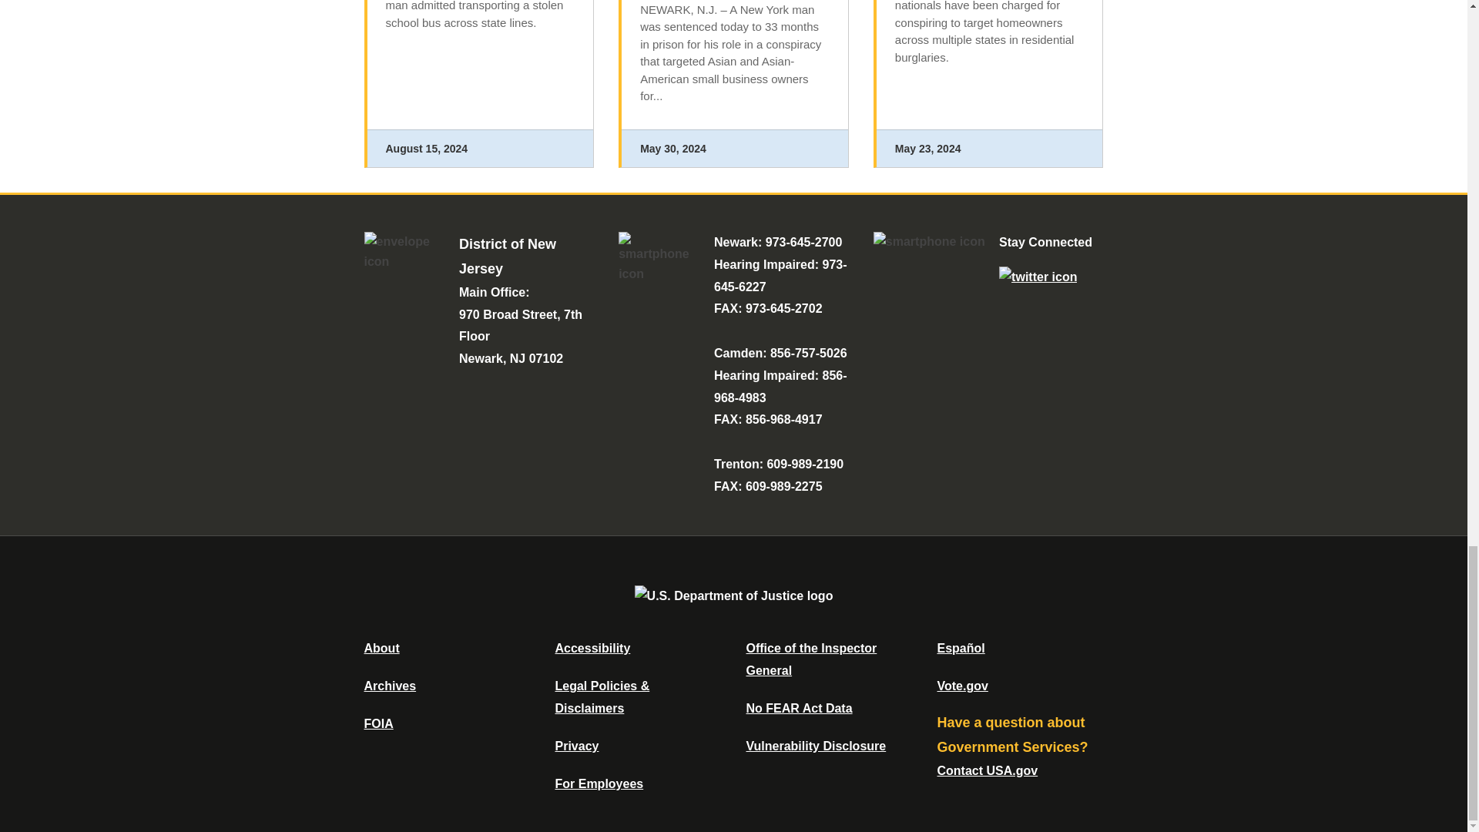 The width and height of the screenshot is (1479, 832). I want to click on Data Posted Pursuant To The No Fear Act, so click(798, 708).